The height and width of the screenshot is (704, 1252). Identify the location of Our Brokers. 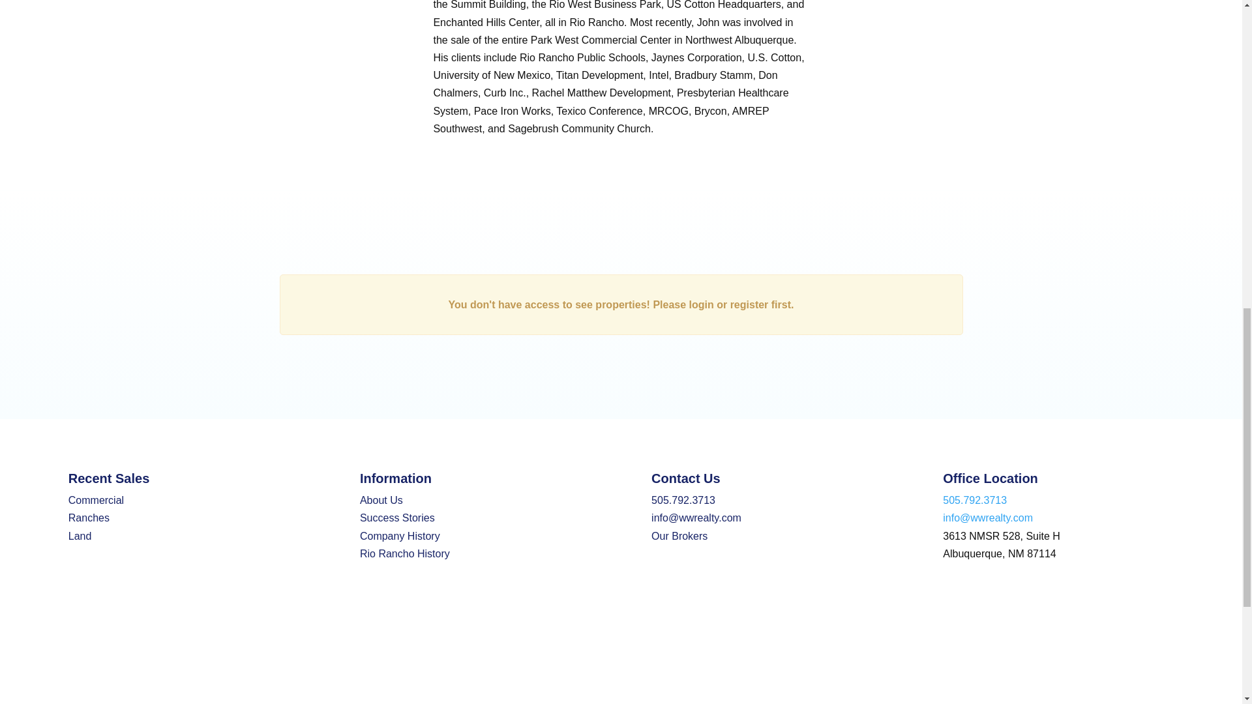
(679, 536).